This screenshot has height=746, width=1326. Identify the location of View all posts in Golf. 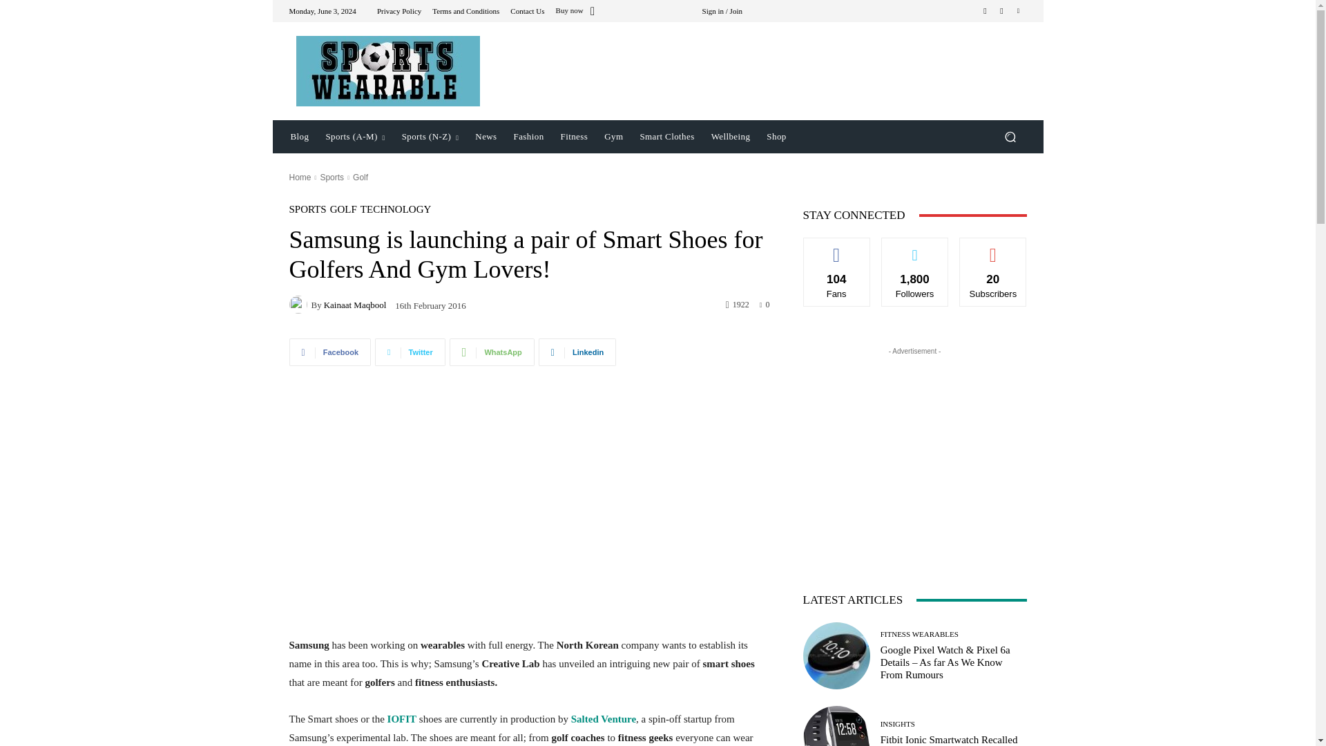
(361, 177).